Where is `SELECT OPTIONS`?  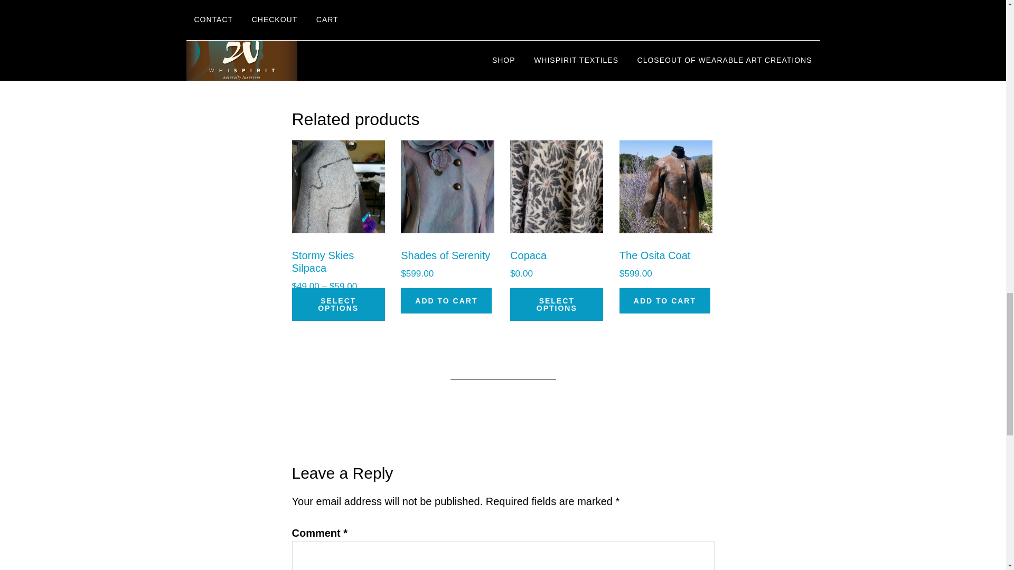
SELECT OPTIONS is located at coordinates (557, 305).